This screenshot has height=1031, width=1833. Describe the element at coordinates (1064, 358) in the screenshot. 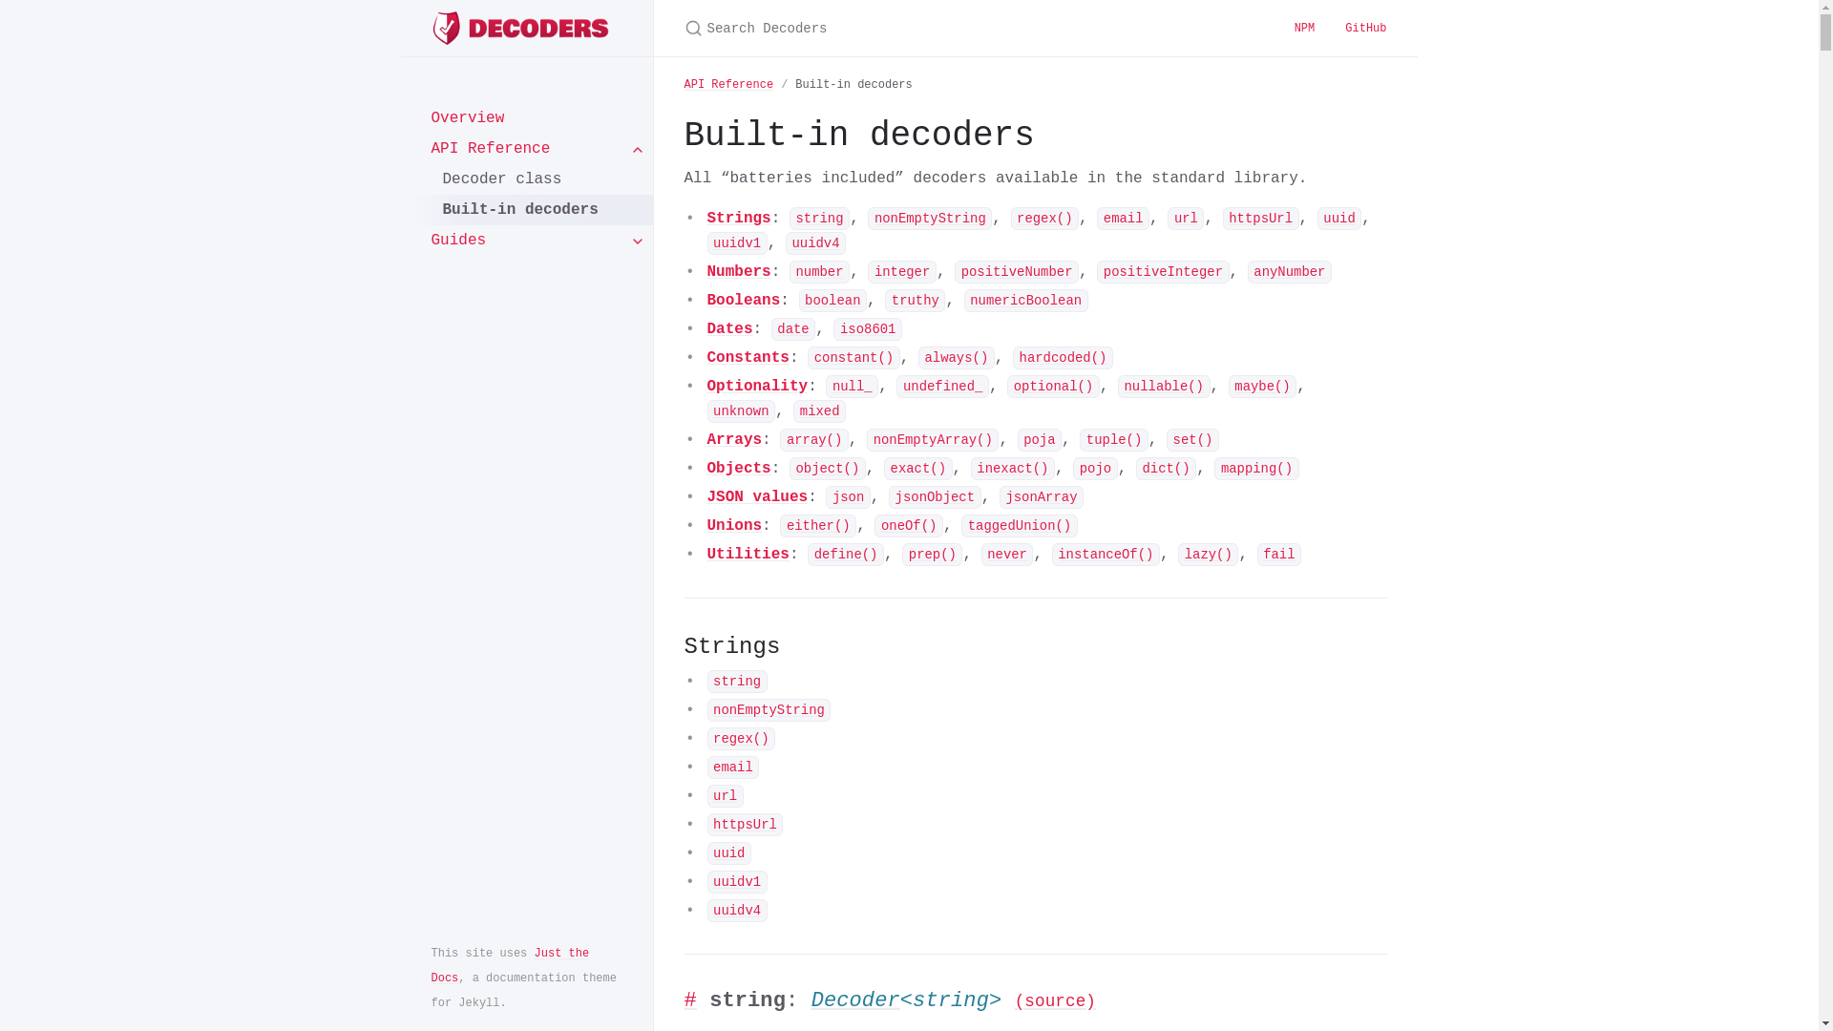

I see `hardcoded()` at that location.